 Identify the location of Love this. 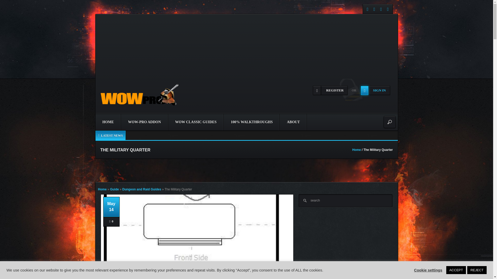
(111, 221).